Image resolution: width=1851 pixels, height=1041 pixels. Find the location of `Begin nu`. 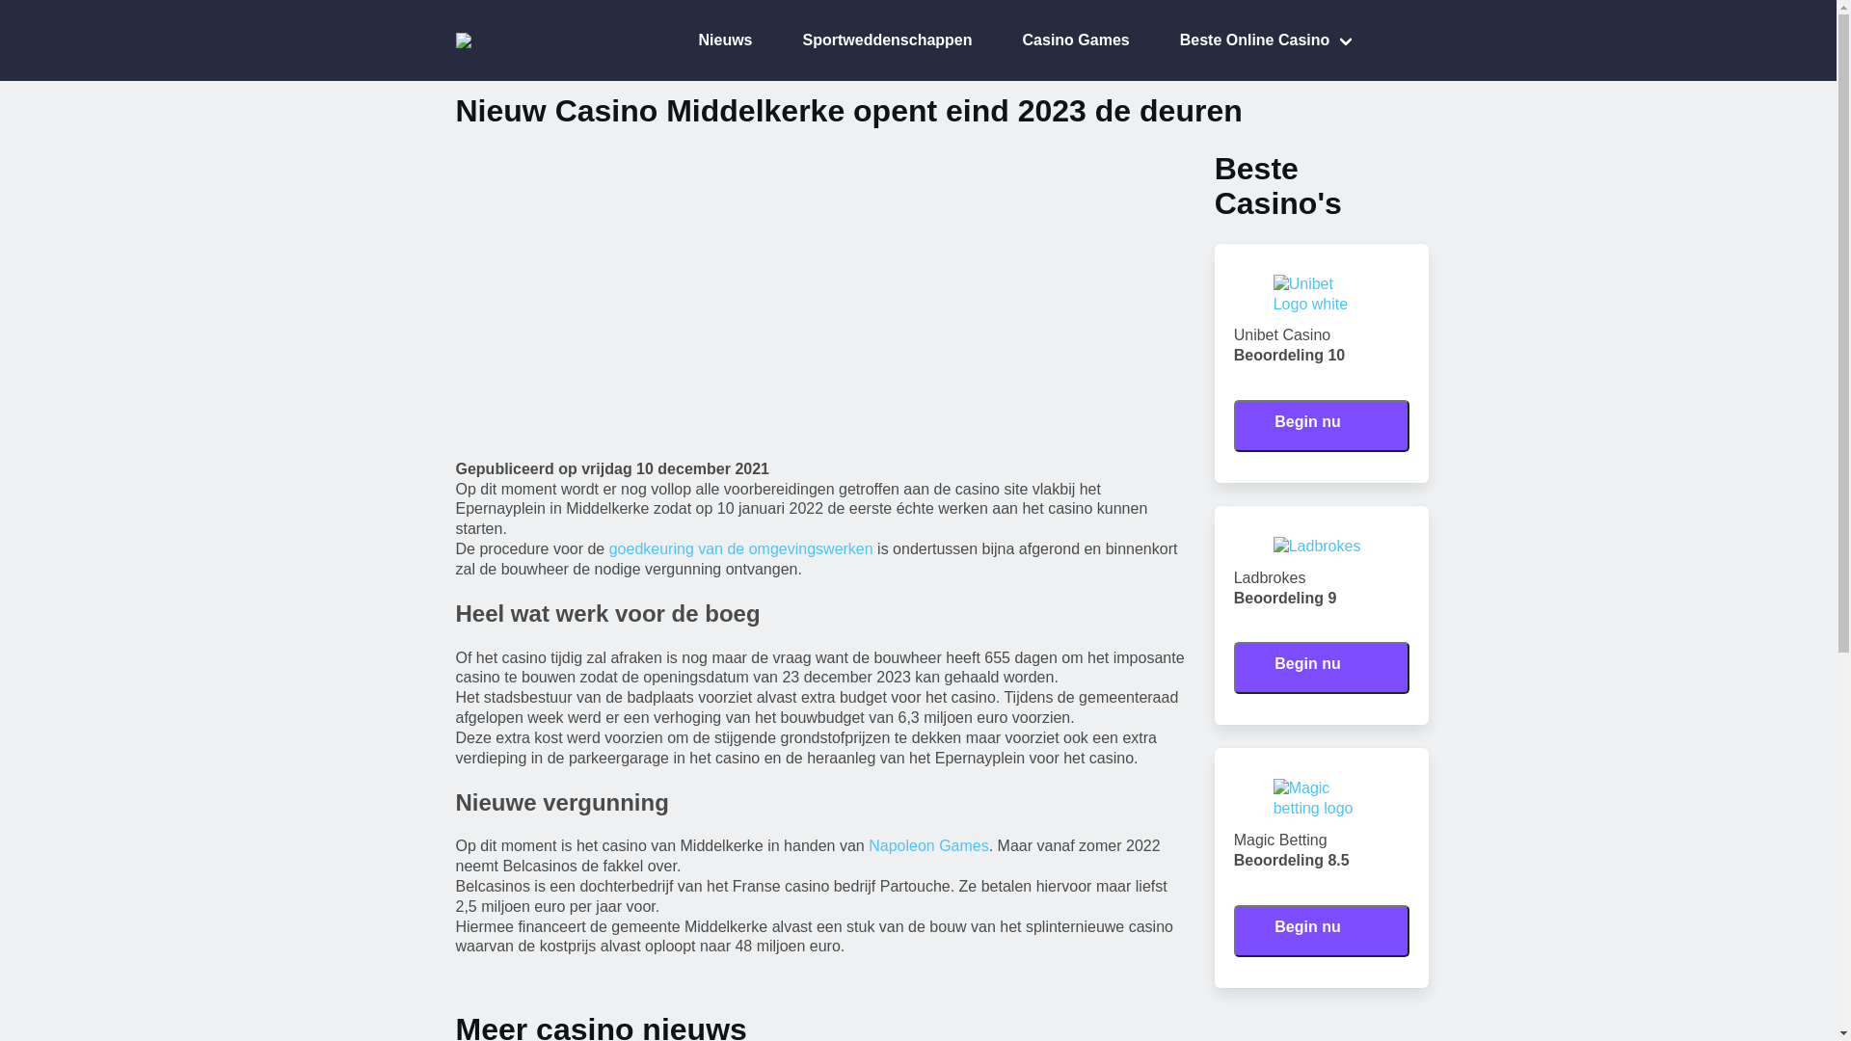

Begin nu is located at coordinates (1322, 426).